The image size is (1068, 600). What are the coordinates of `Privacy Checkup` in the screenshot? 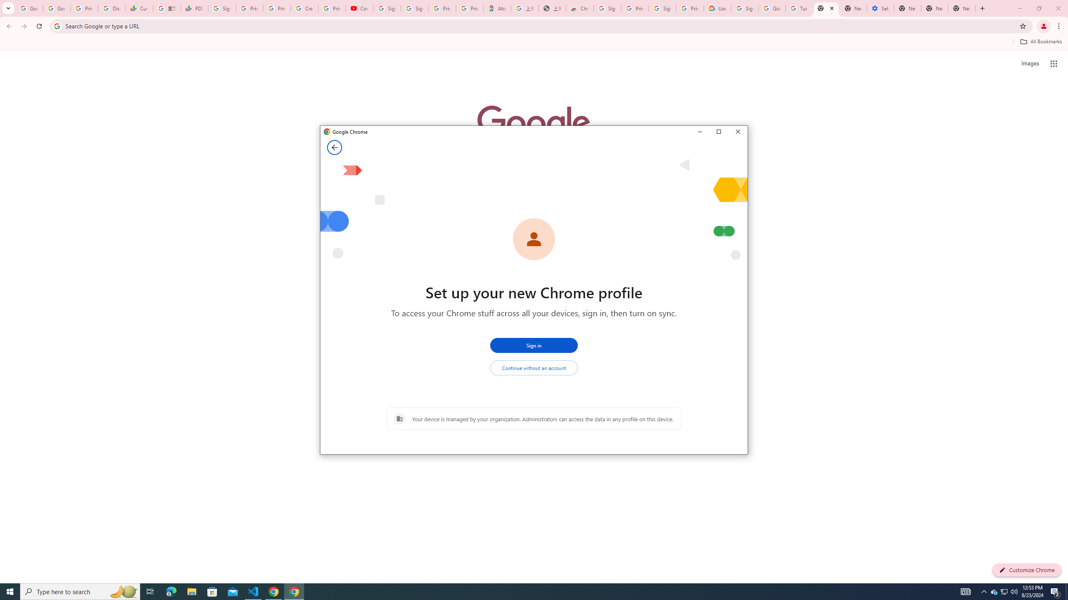 It's located at (277, 8).